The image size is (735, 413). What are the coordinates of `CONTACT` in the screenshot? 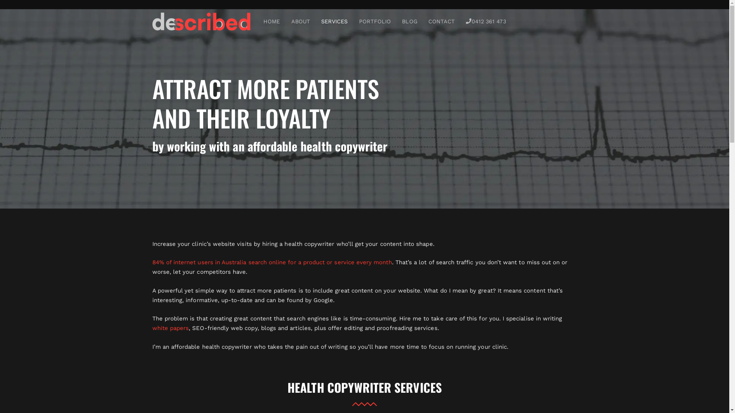 It's located at (442, 21).